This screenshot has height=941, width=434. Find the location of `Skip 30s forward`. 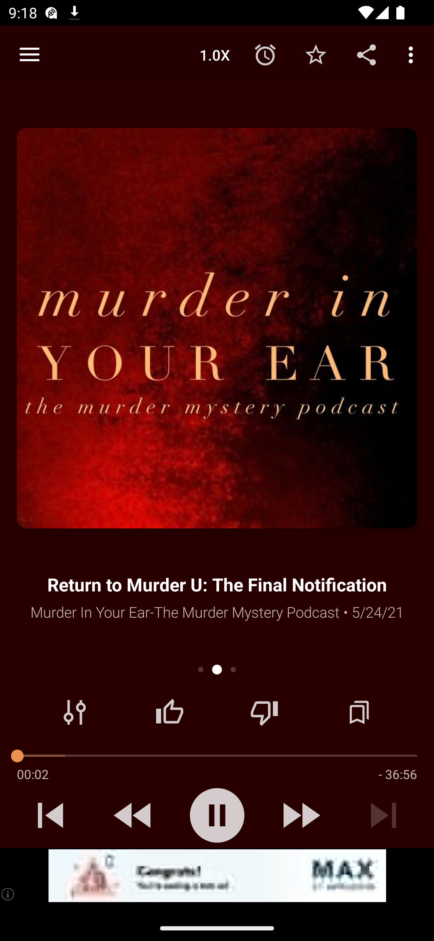

Skip 30s forward is located at coordinates (300, 815).